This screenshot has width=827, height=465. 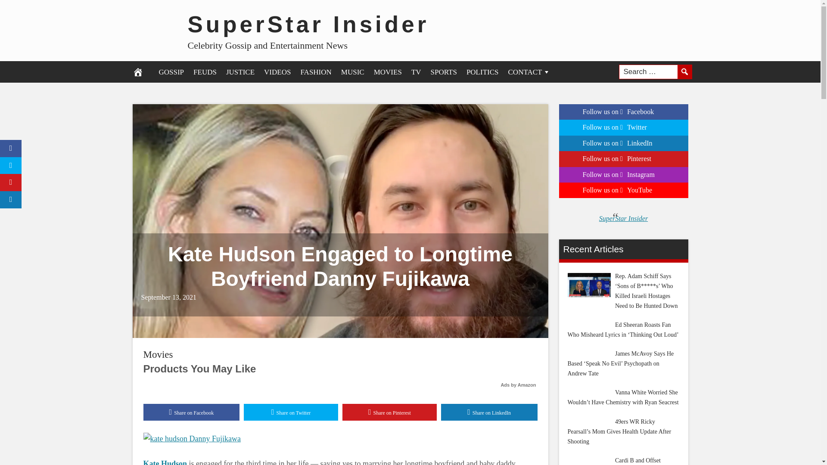 What do you see at coordinates (205, 71) in the screenshot?
I see `FEUDS` at bounding box center [205, 71].